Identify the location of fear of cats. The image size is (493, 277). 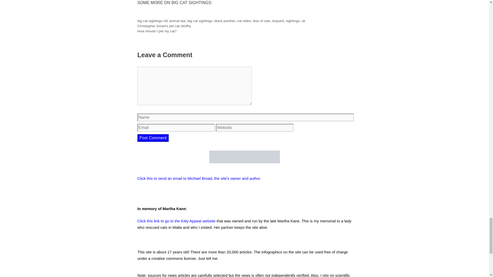
(261, 21).